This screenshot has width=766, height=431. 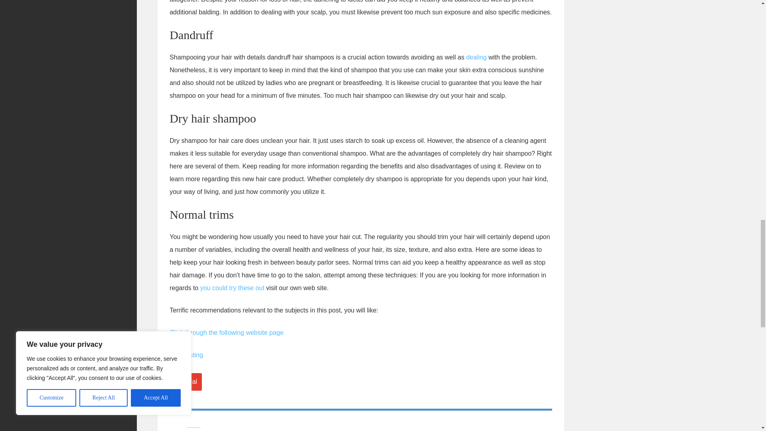 What do you see at coordinates (186, 355) in the screenshot?
I see `Full Posting` at bounding box center [186, 355].